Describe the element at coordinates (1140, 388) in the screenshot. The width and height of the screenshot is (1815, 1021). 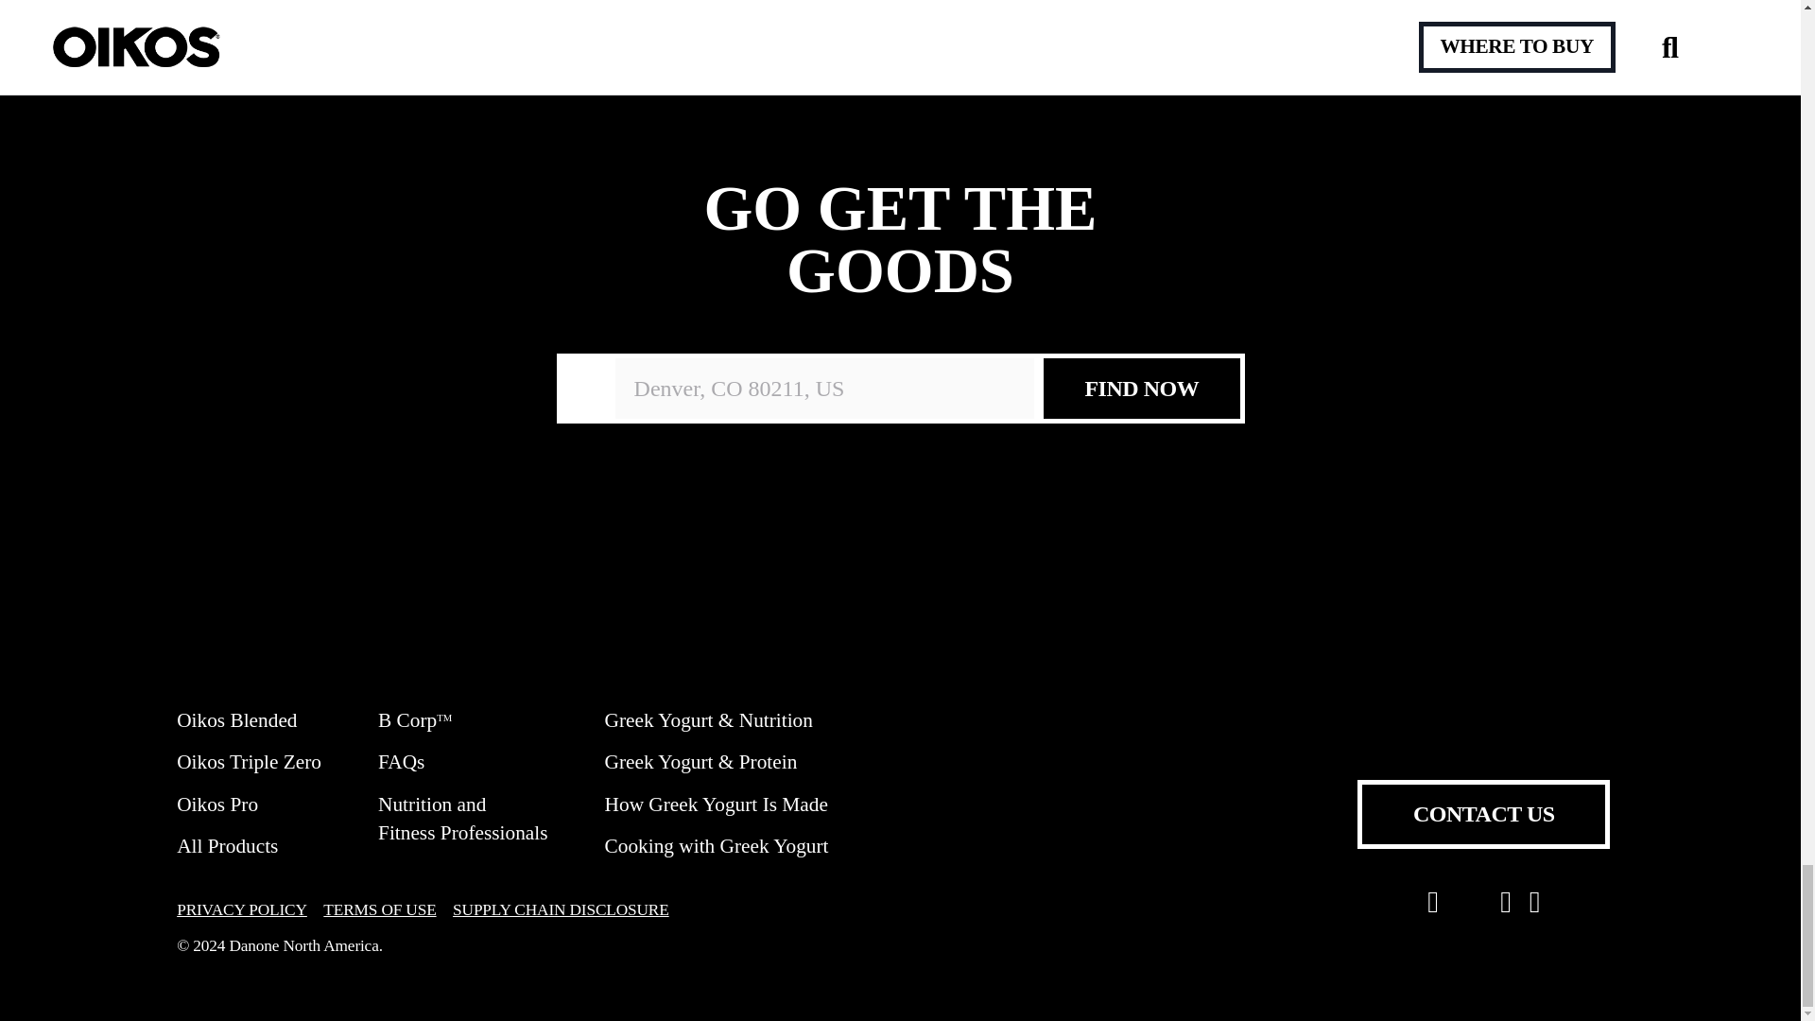
I see `FIND NOW` at that location.